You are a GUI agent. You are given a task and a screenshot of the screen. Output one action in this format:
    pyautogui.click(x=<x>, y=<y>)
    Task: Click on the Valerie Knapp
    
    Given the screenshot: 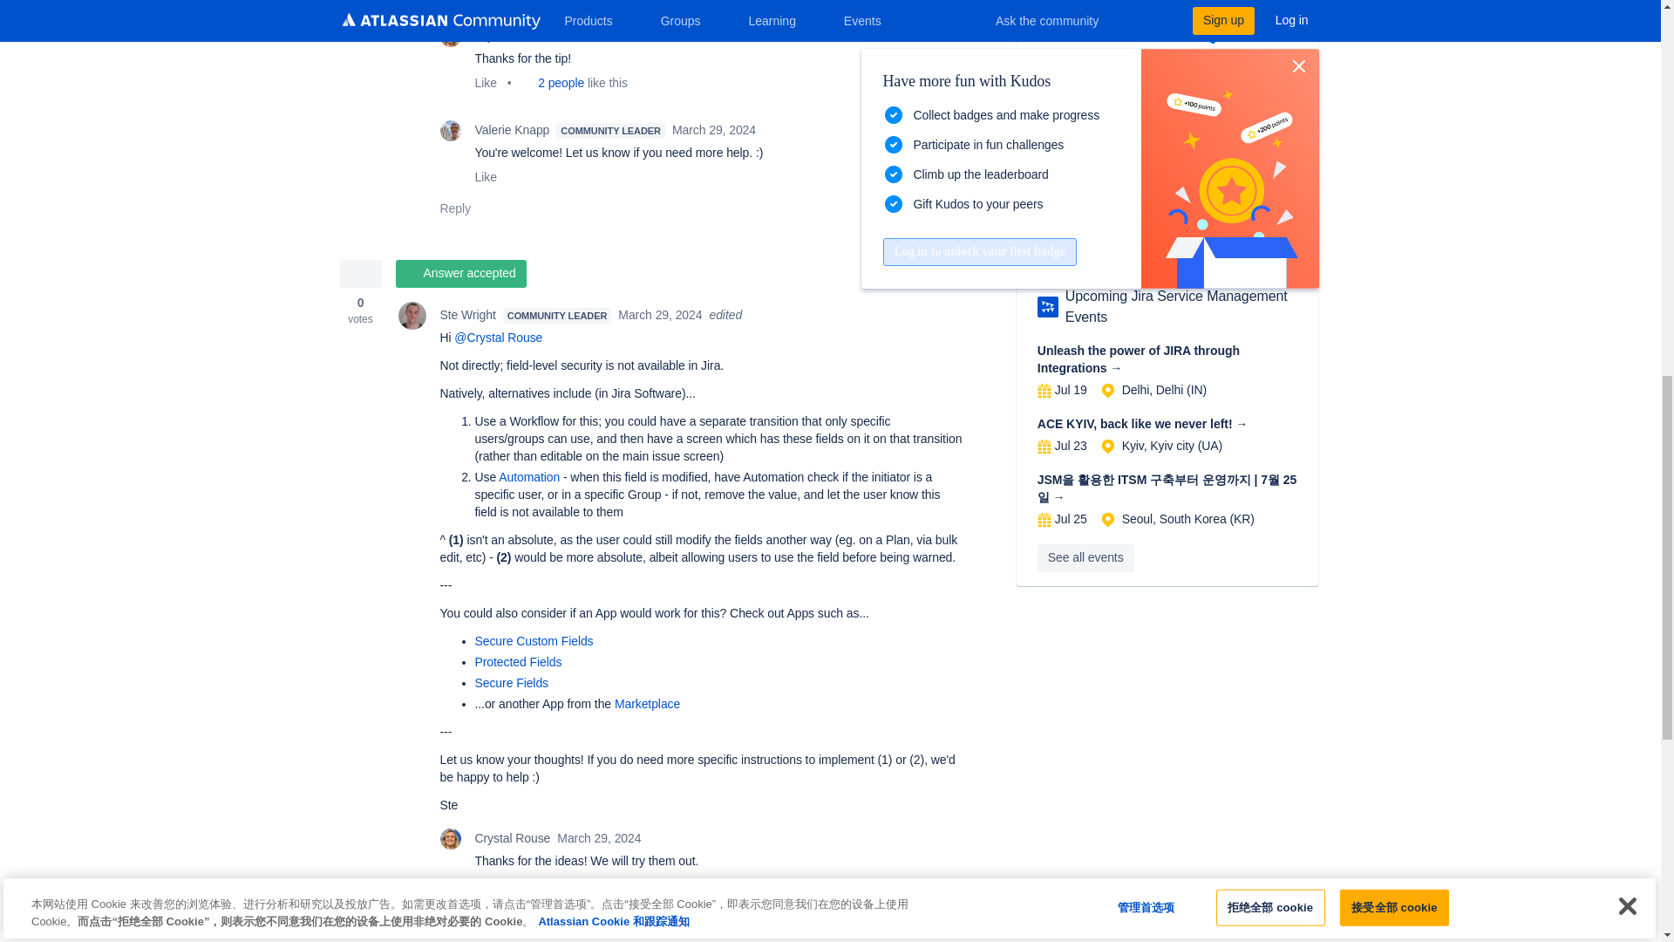 What is the action you would take?
    pyautogui.click(x=450, y=131)
    